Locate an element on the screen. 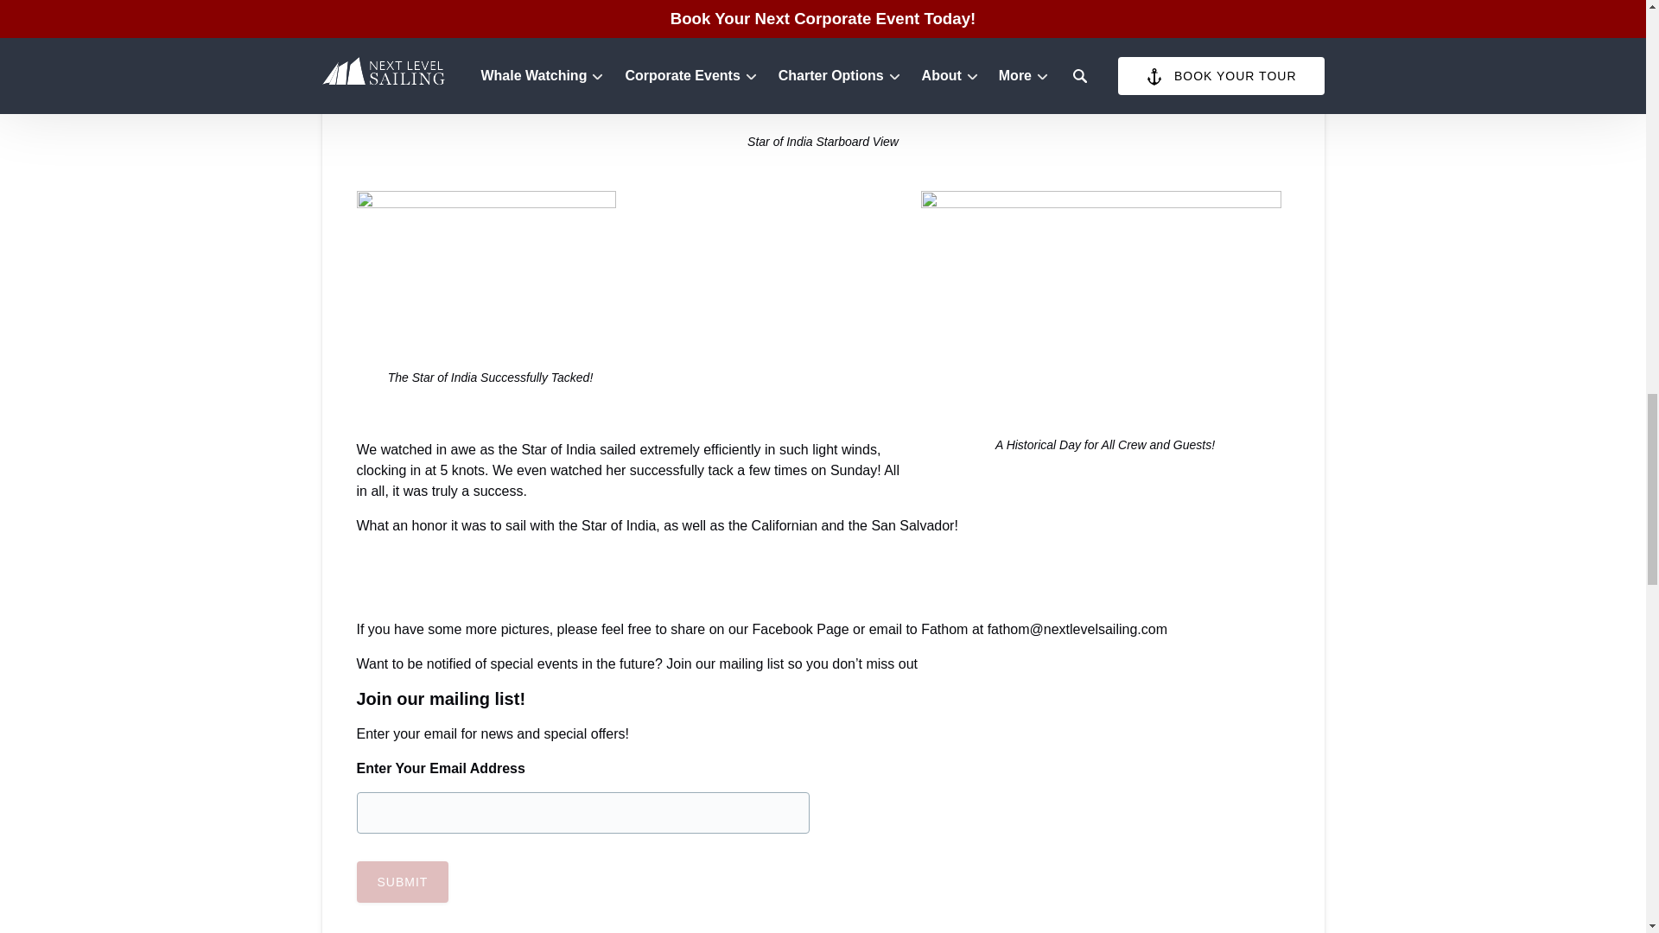 The height and width of the screenshot is (933, 1659). Submit is located at coordinates (402, 881).